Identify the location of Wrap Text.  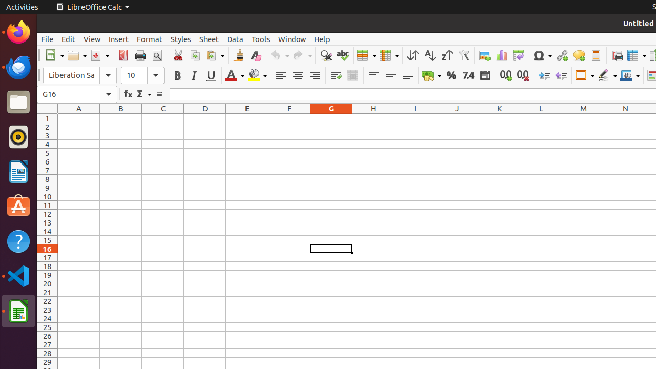
(336, 76).